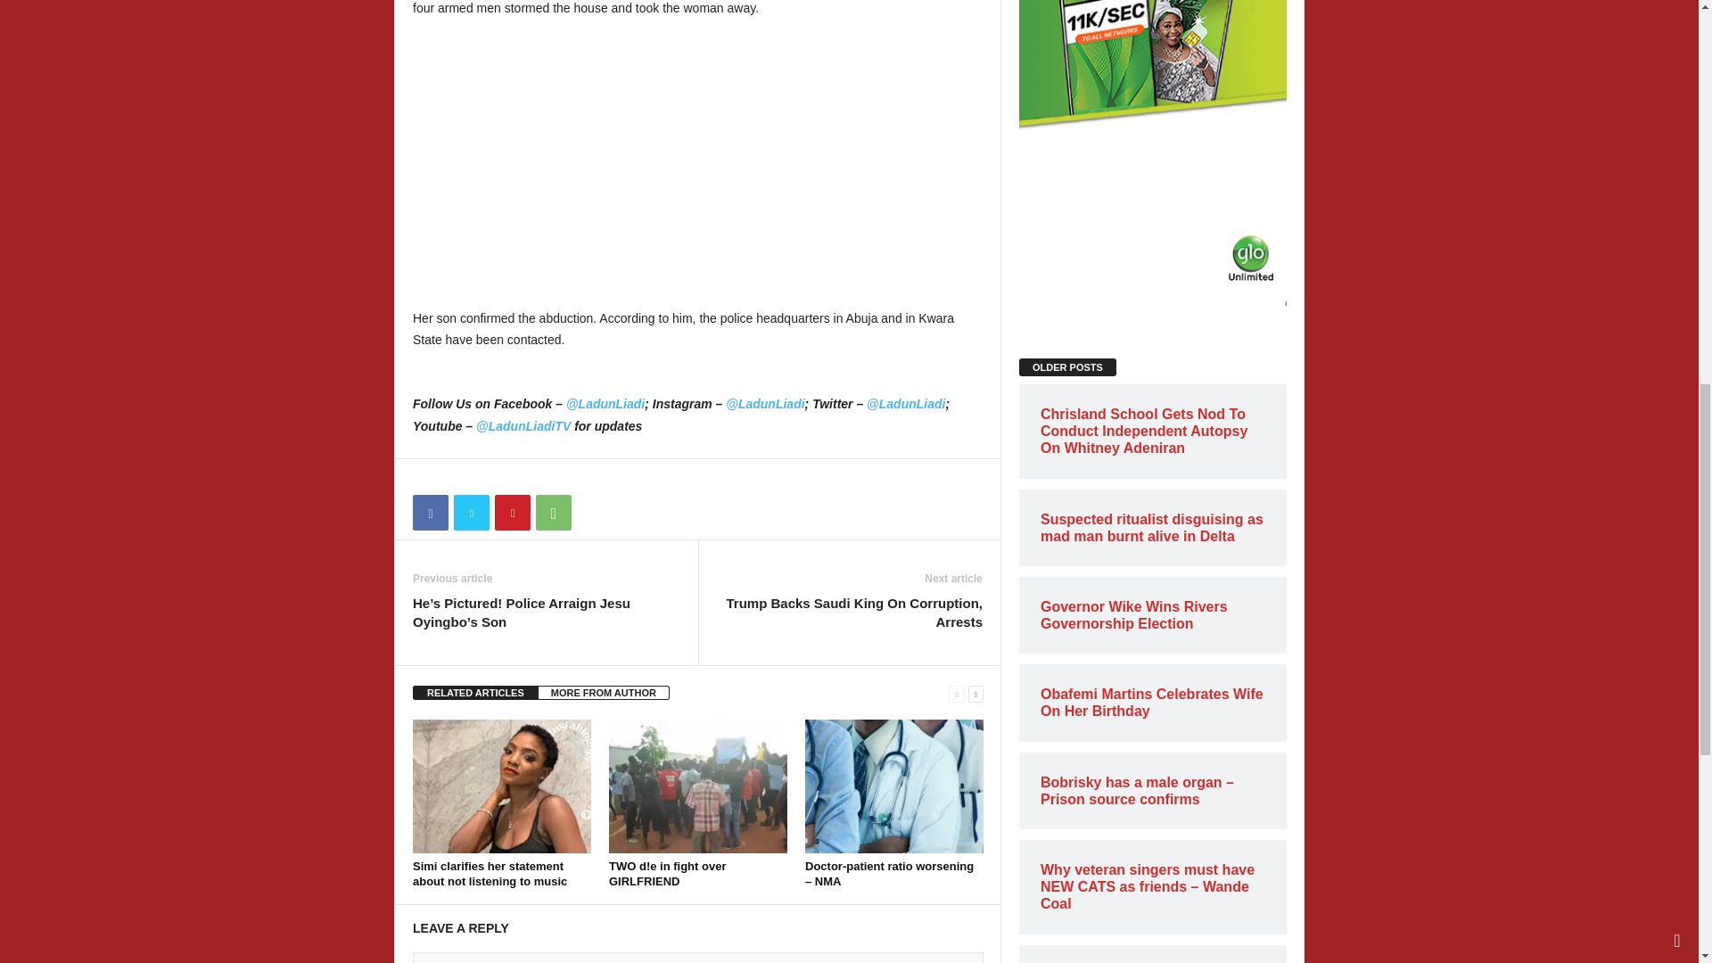 This screenshot has height=963, width=1712. Describe the element at coordinates (697, 165) in the screenshot. I see `Advertisement` at that location.